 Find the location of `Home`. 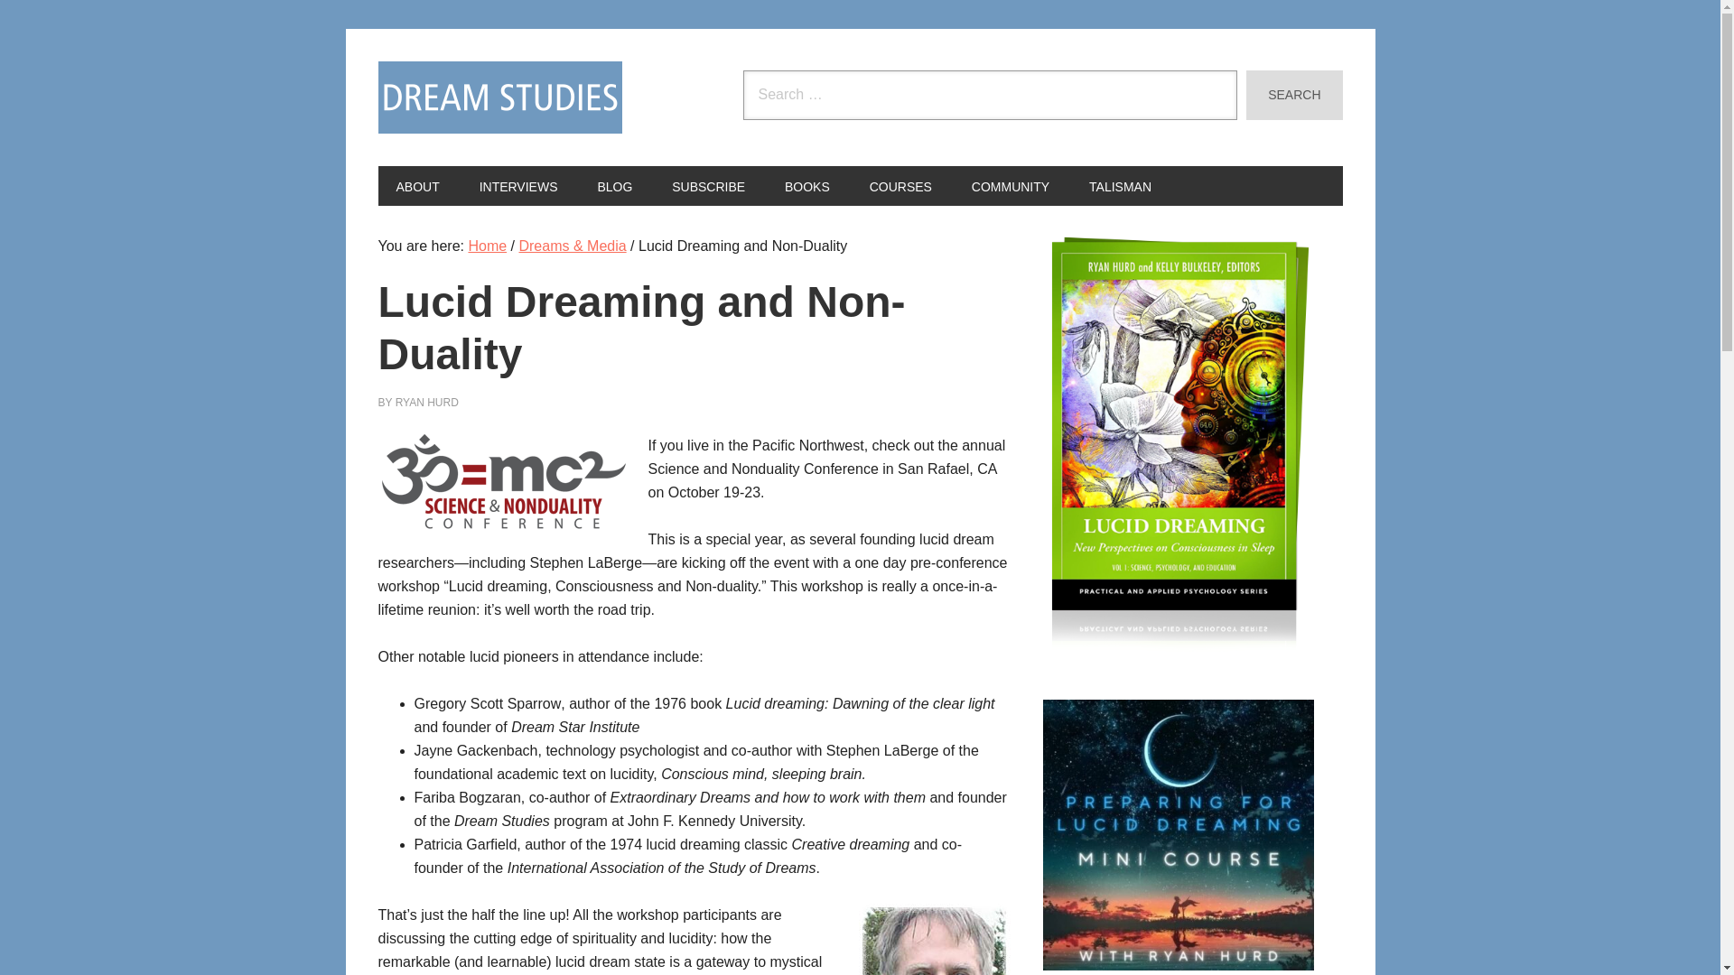

Home is located at coordinates (487, 246).